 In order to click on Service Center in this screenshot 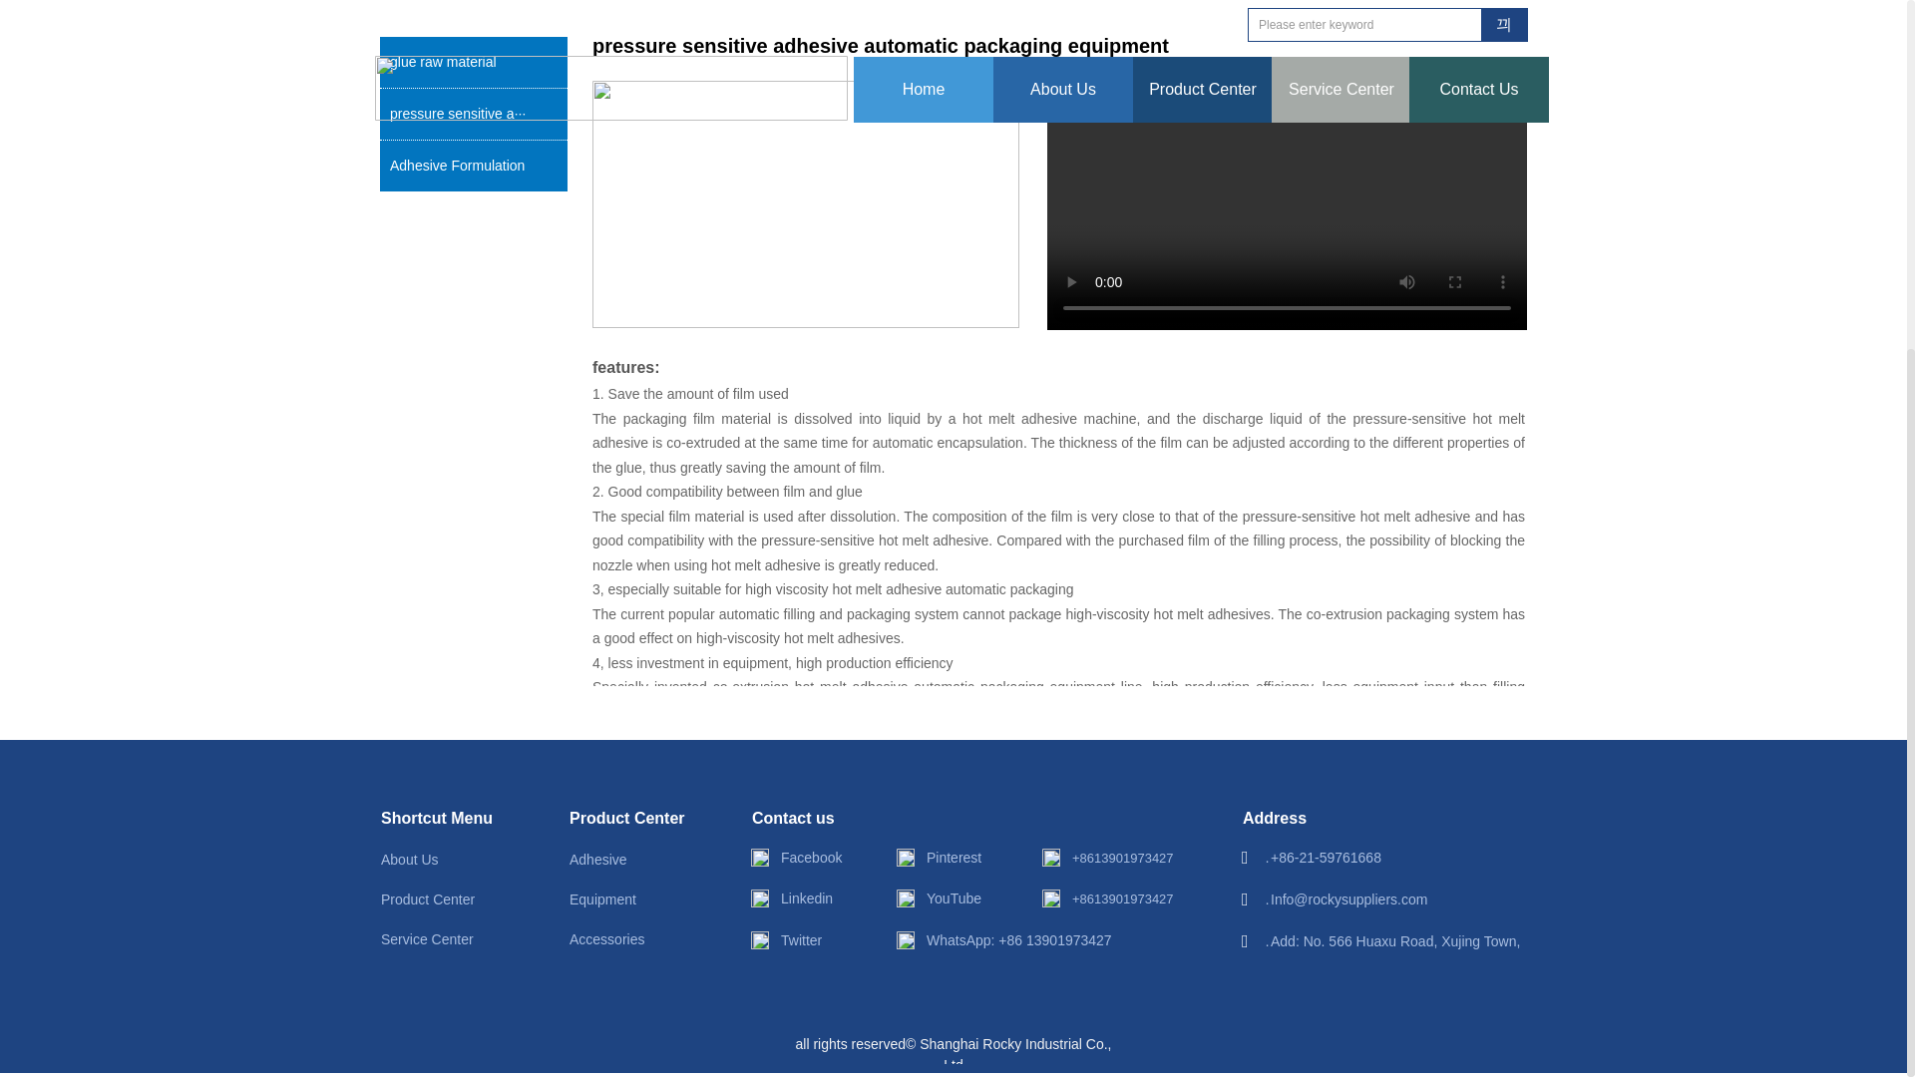, I will do `click(441, 939)`.